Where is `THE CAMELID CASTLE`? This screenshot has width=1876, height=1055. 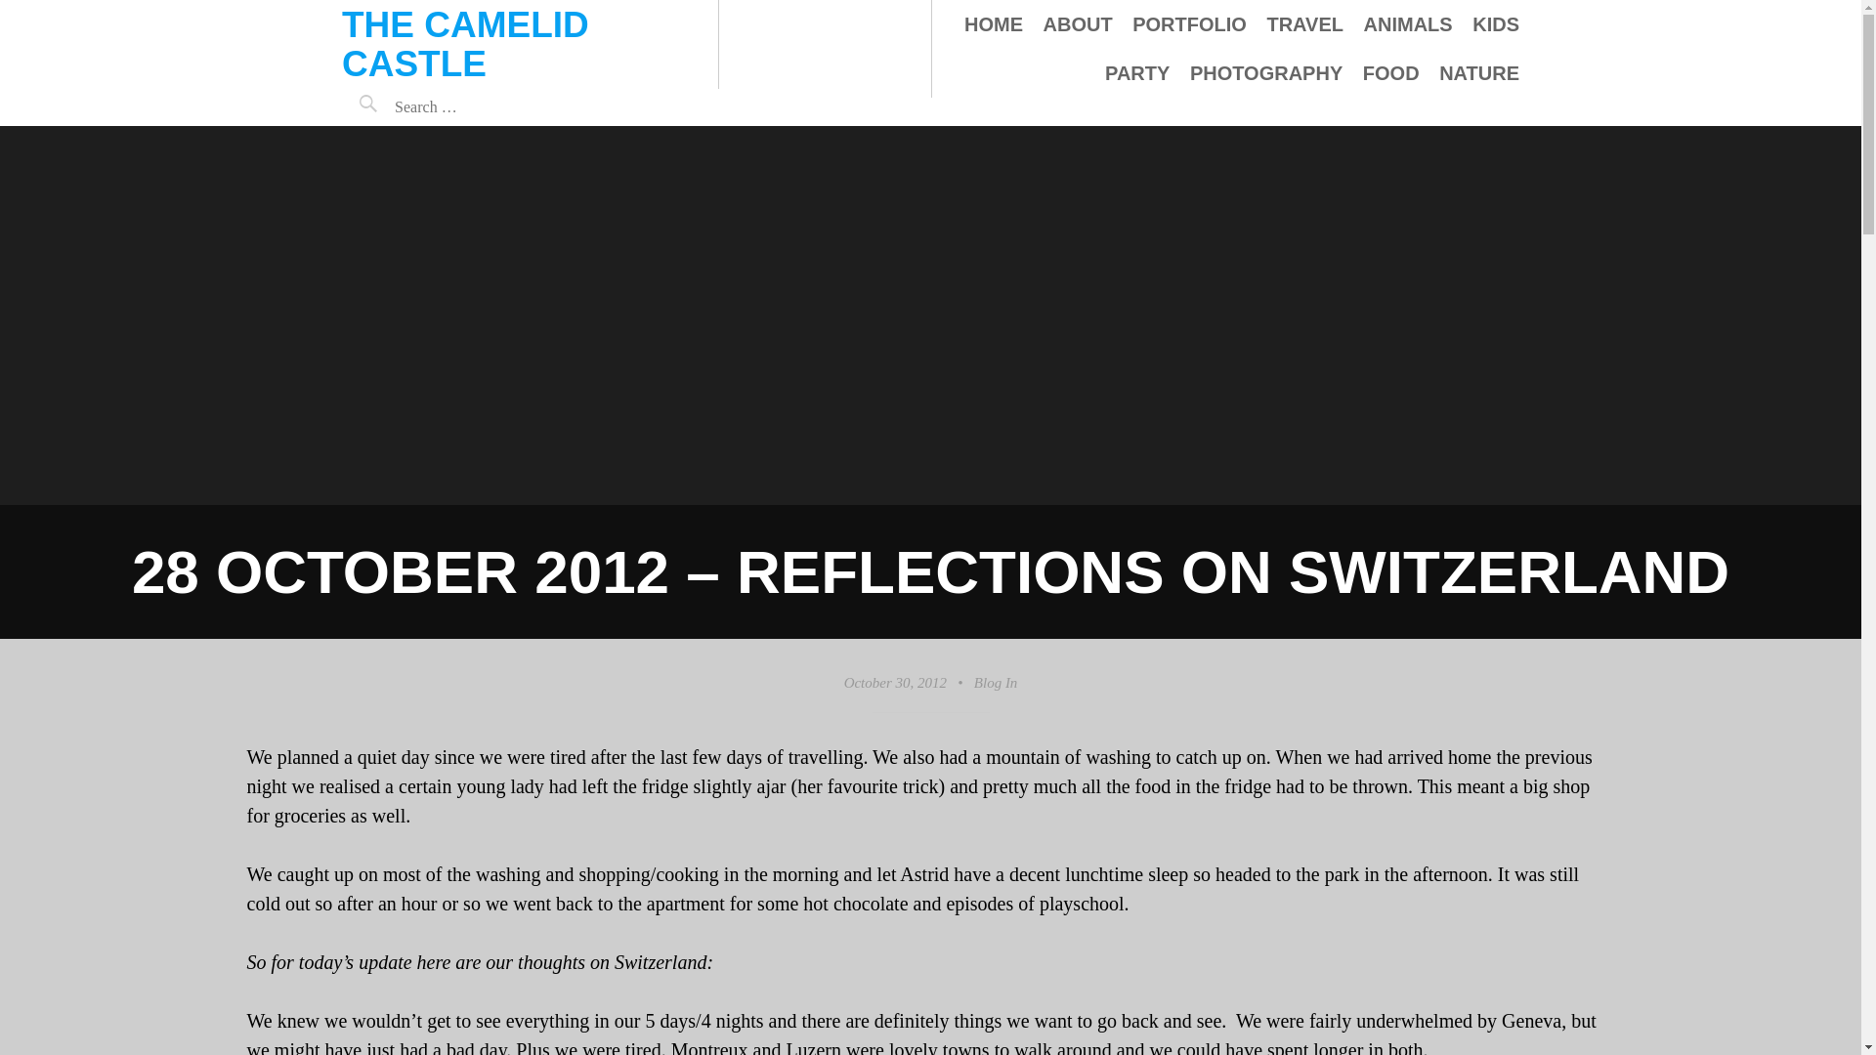
THE CAMELID CASTLE is located at coordinates (465, 45).